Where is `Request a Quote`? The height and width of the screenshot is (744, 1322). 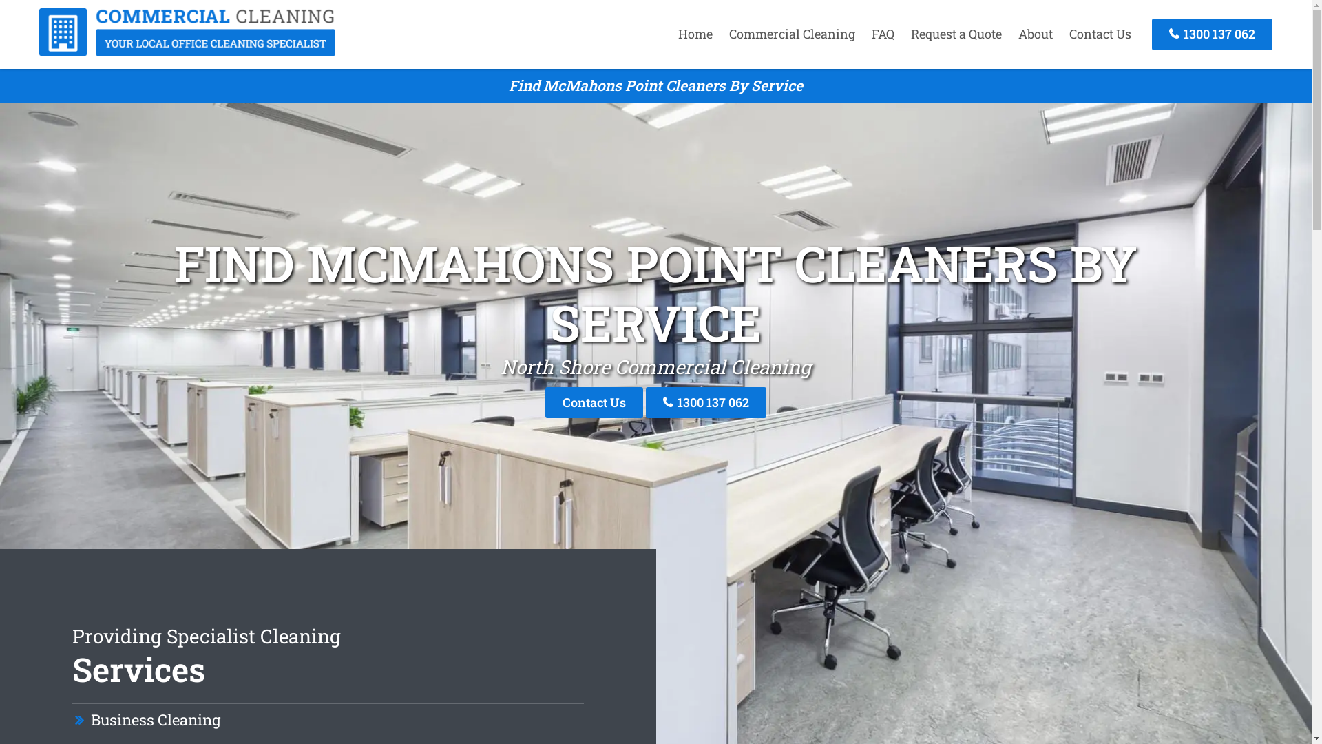 Request a Quote is located at coordinates (956, 34).